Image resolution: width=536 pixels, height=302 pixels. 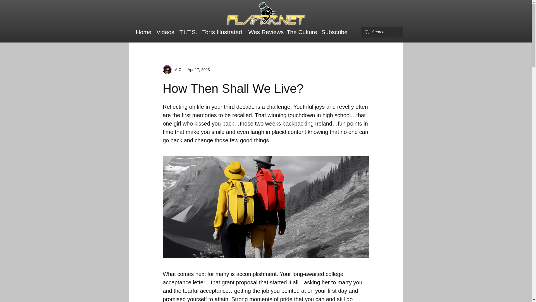 What do you see at coordinates (222, 32) in the screenshot?
I see `Torts Illustrated` at bounding box center [222, 32].